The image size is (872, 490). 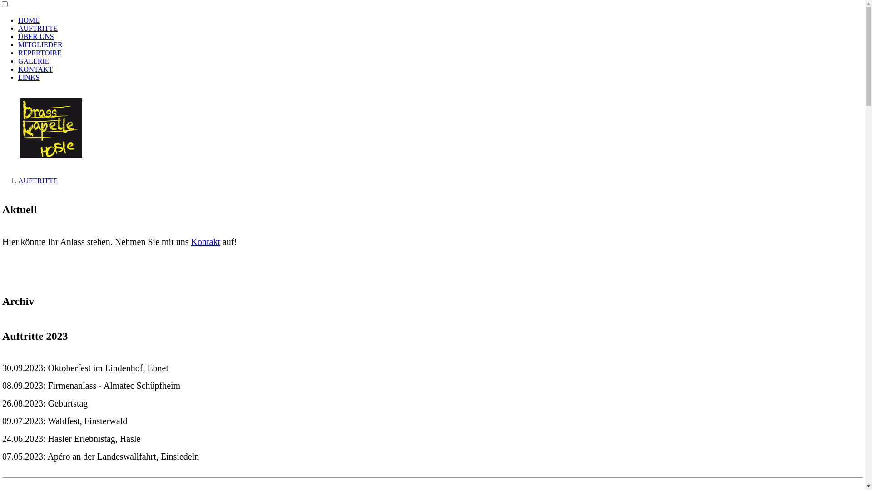 I want to click on KONTAKT, so click(x=35, y=69).